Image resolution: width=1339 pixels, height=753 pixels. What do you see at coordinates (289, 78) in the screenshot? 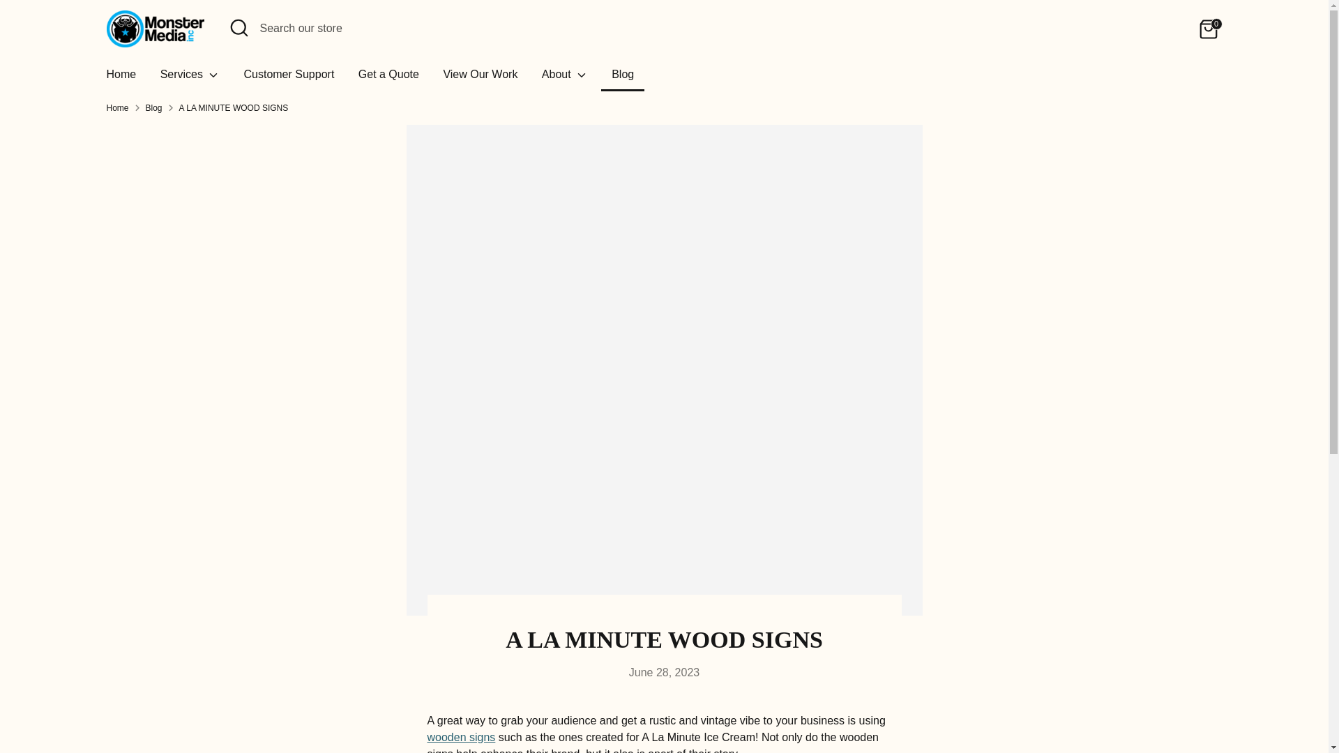
I see `Customer Support` at bounding box center [289, 78].